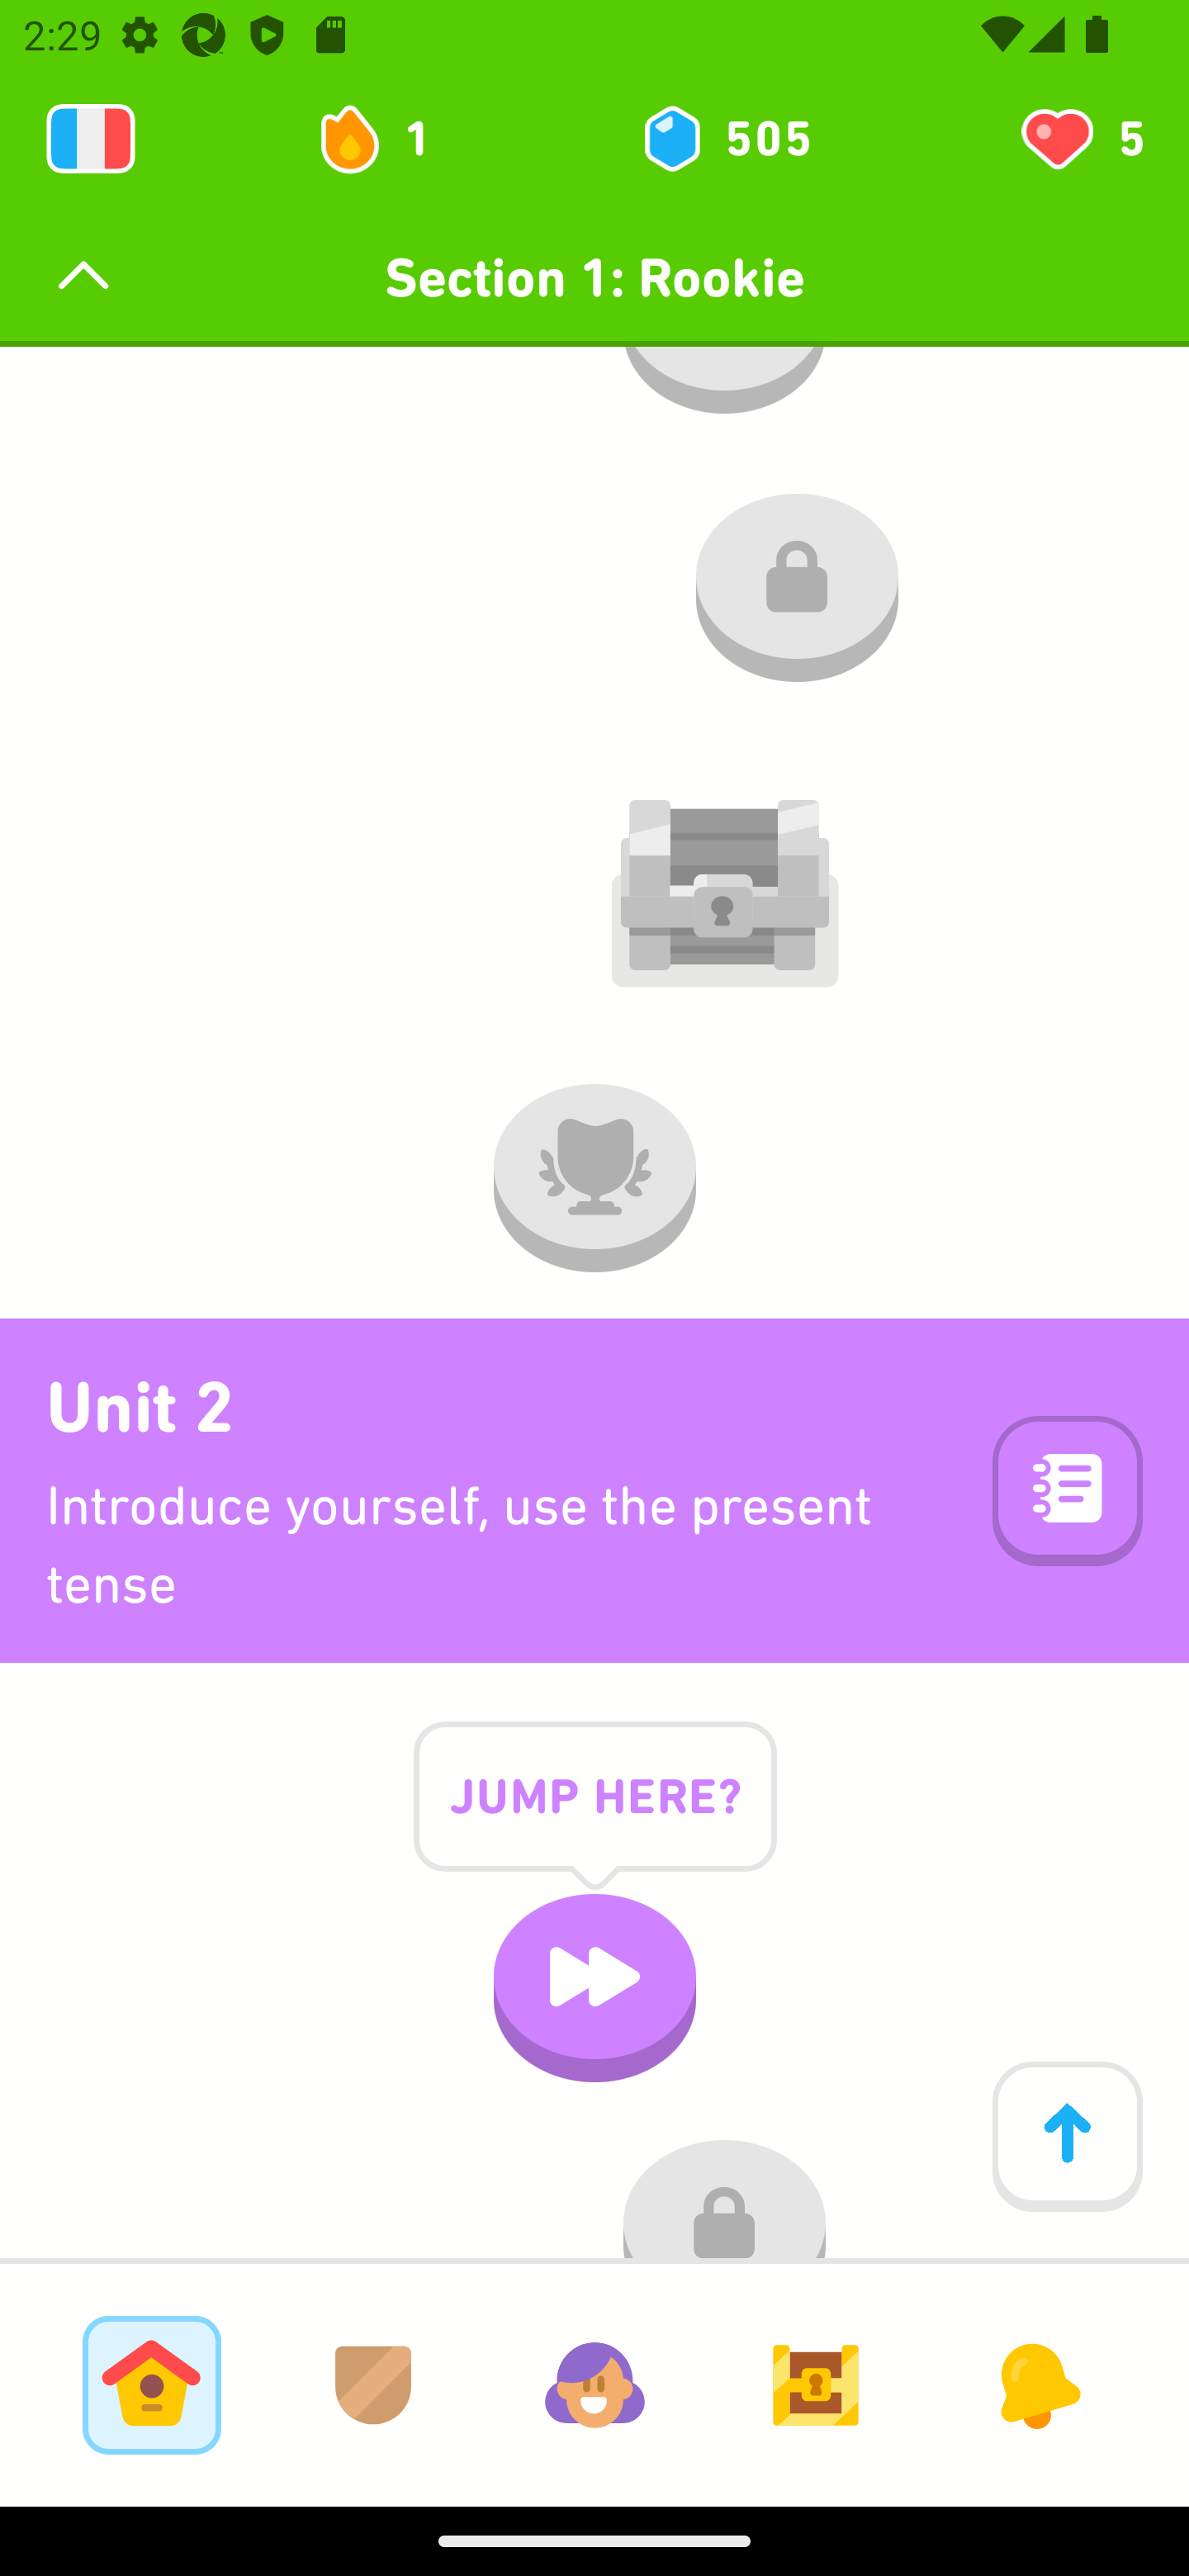 This screenshot has height=2576, width=1189. I want to click on Profile Tab, so click(594, 2384).